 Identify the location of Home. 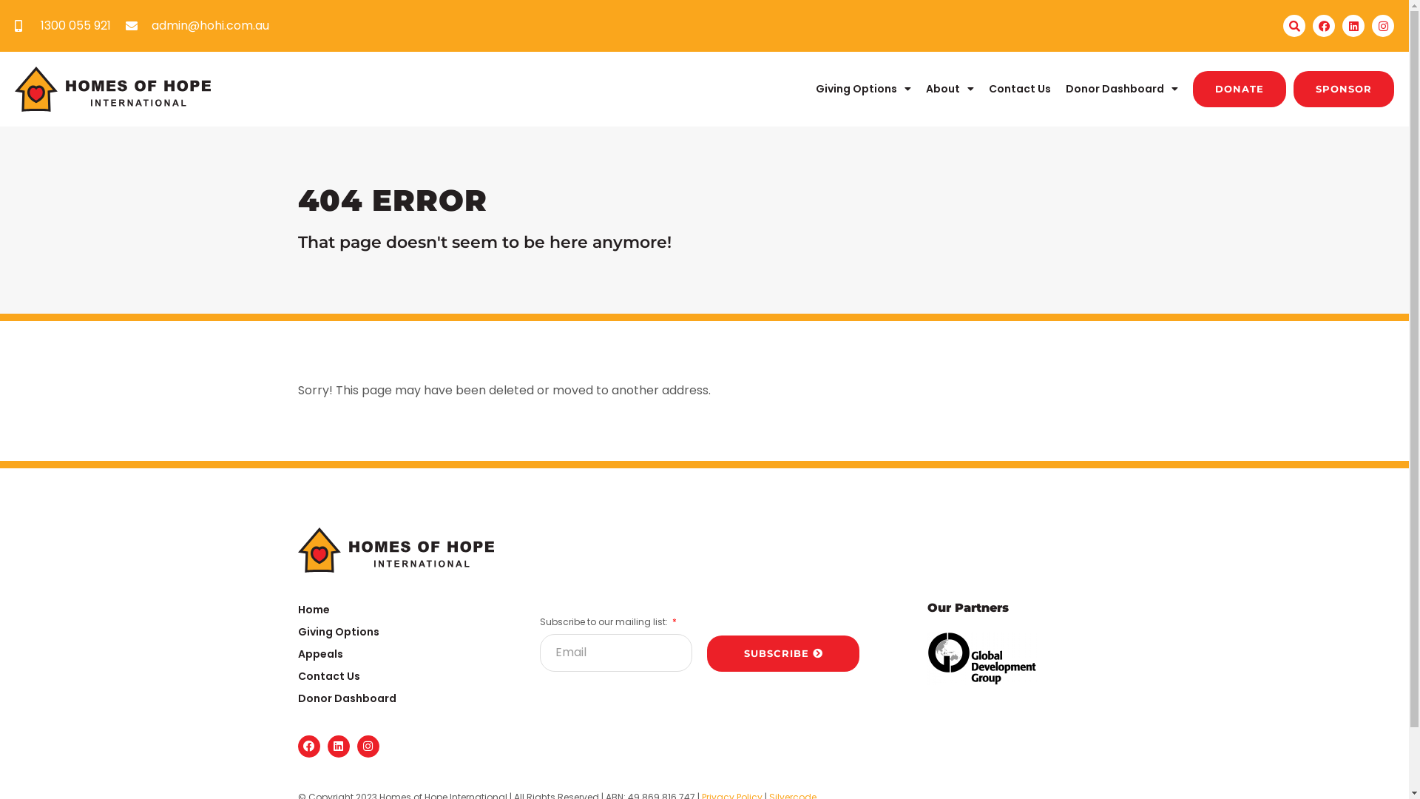
(404, 610).